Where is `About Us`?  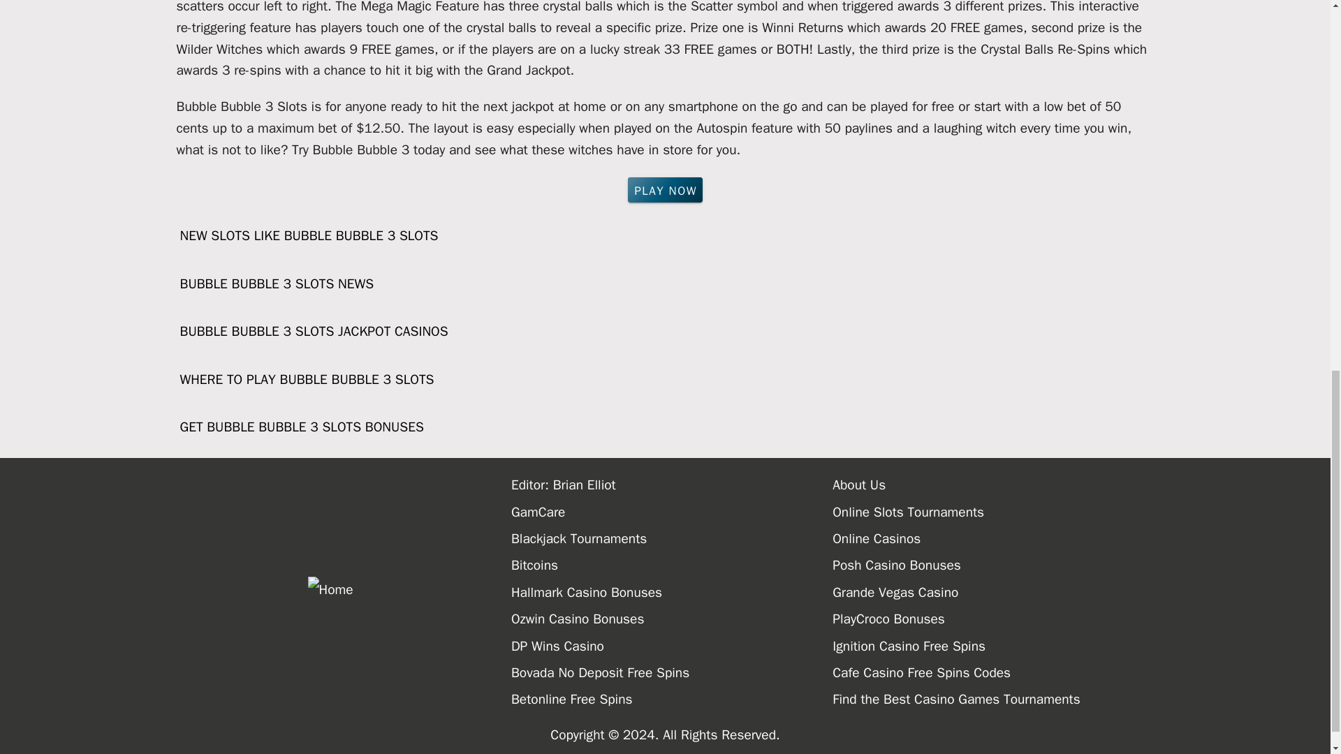
About Us is located at coordinates (993, 485).